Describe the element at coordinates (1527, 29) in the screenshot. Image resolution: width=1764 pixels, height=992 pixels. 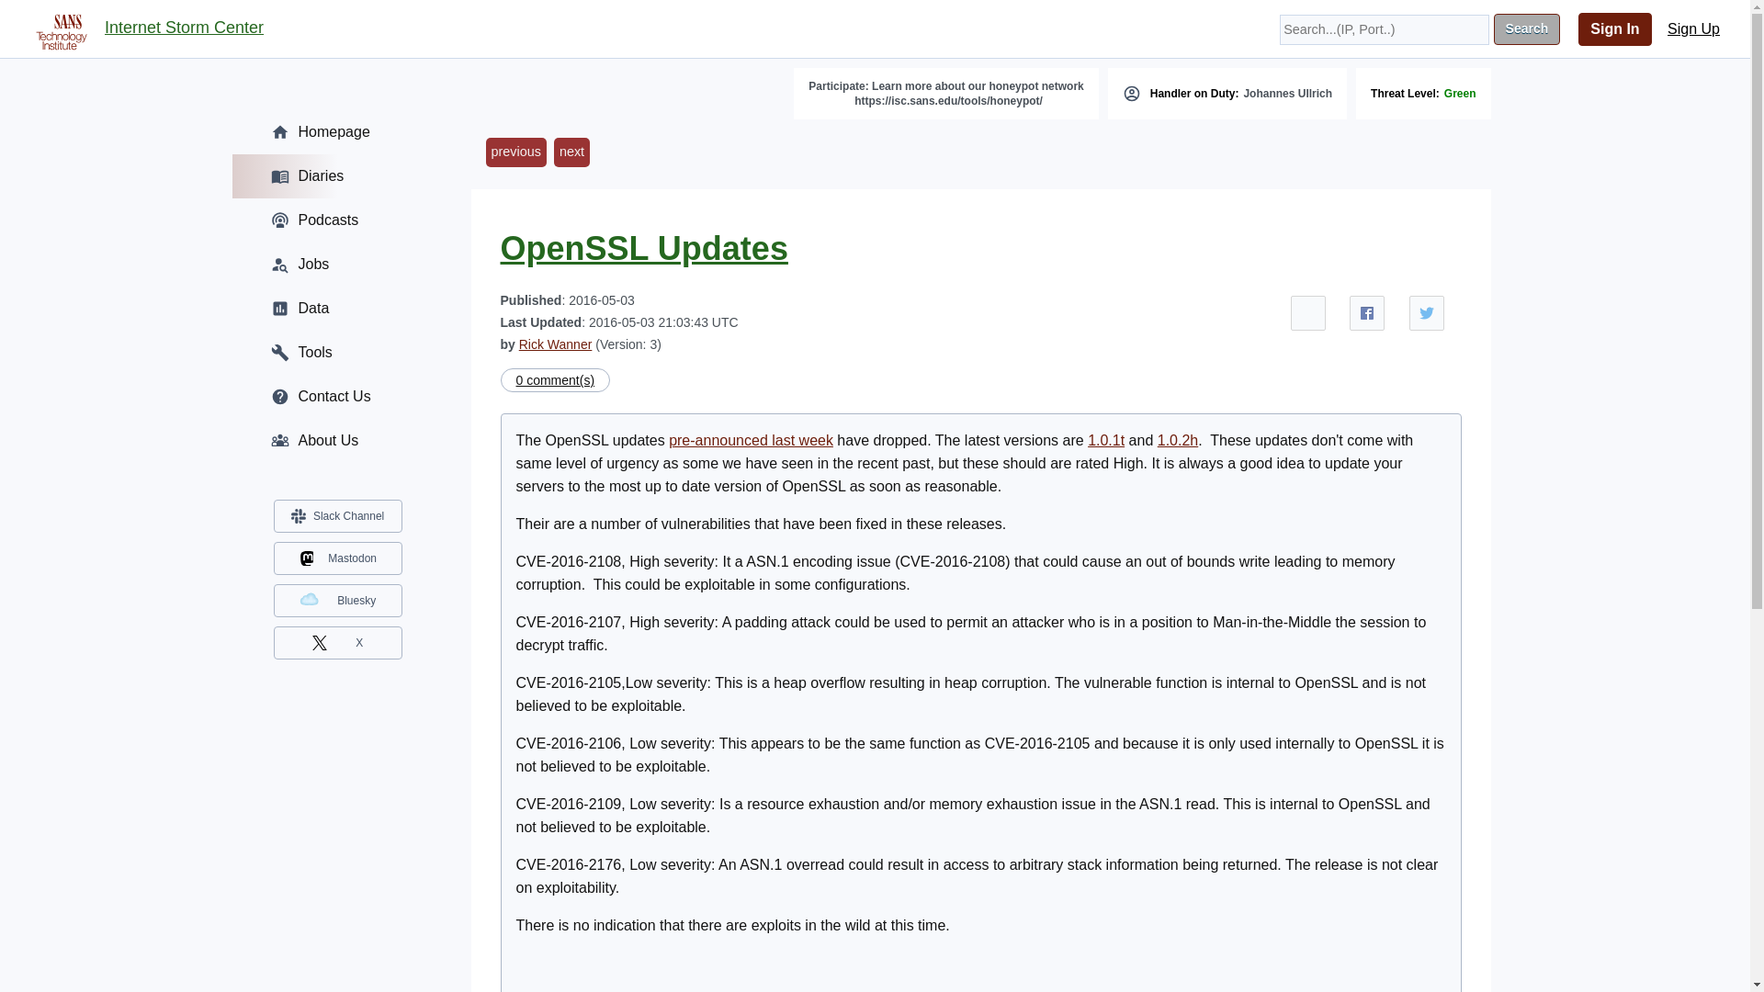
I see `Search` at that location.